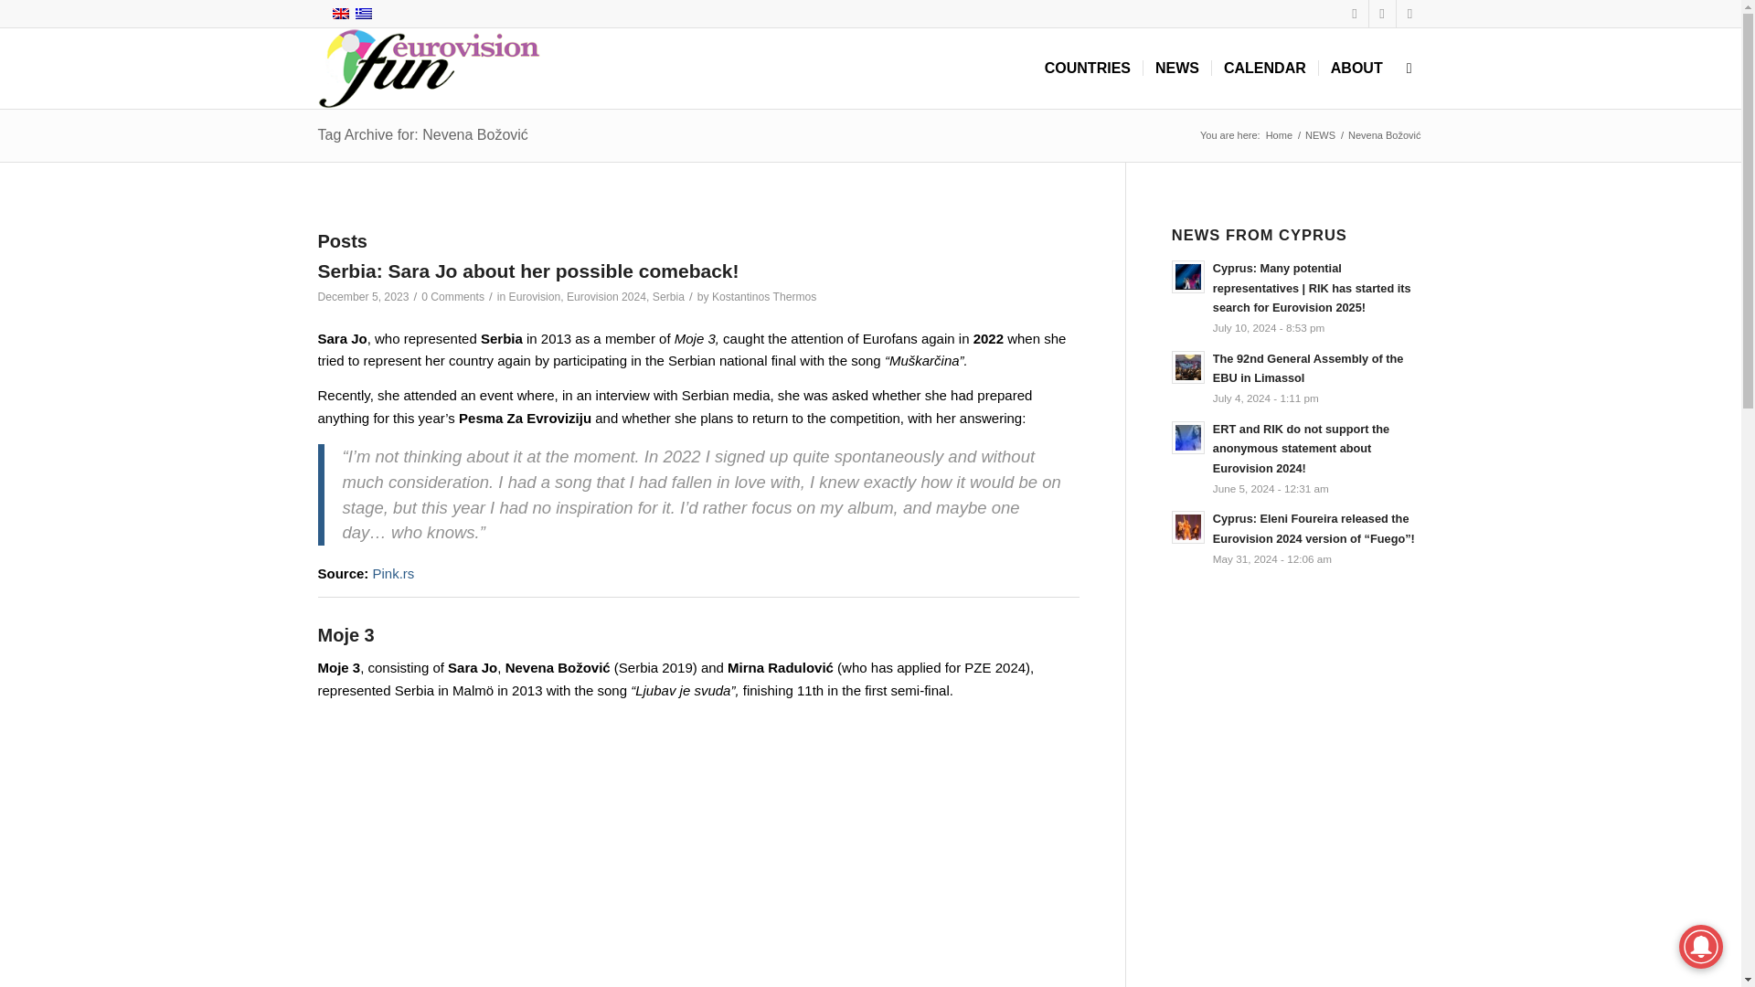  What do you see at coordinates (1088, 68) in the screenshot?
I see `COUNTRIES` at bounding box center [1088, 68].